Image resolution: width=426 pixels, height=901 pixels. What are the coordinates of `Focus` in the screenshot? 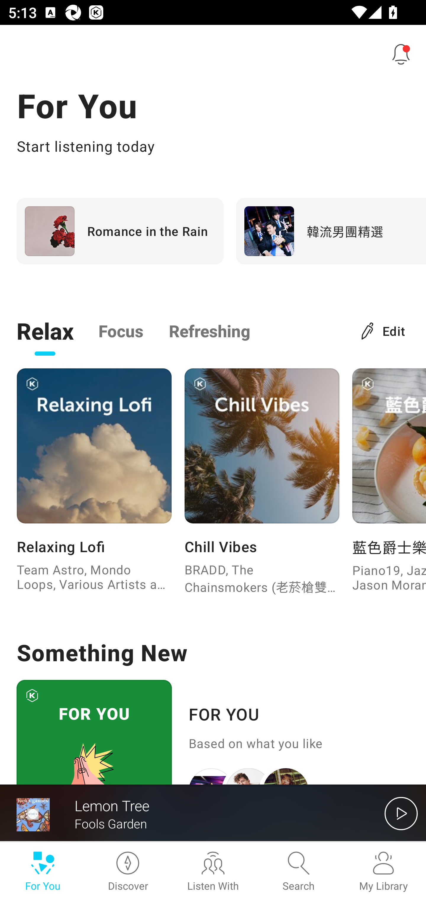 It's located at (121, 330).